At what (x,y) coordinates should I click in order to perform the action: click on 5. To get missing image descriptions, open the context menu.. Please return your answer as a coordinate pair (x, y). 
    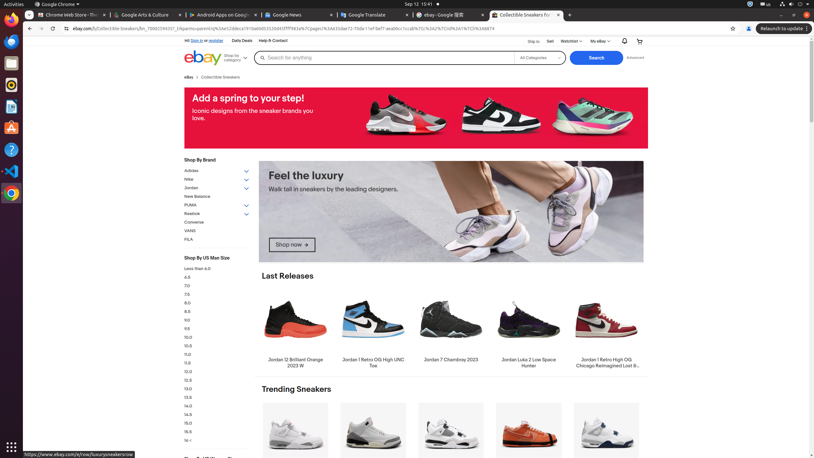
    Looking at the image, I should click on (451, 212).